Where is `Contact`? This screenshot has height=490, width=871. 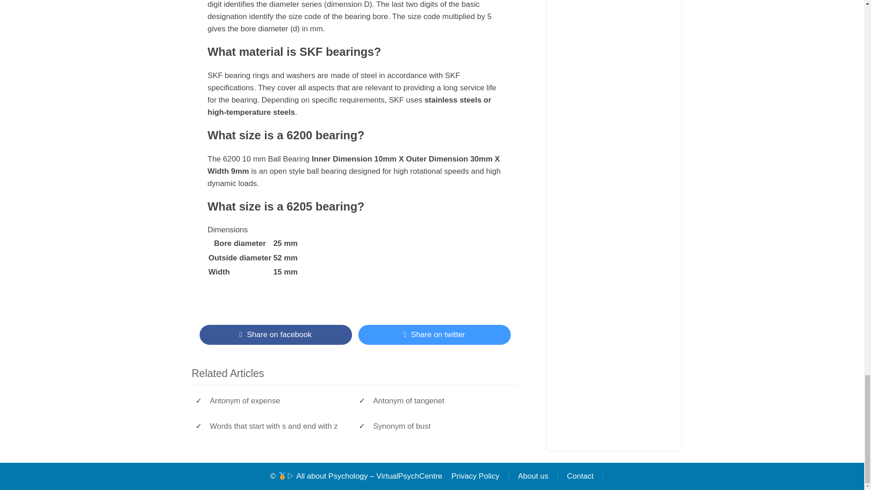
Contact is located at coordinates (581, 476).